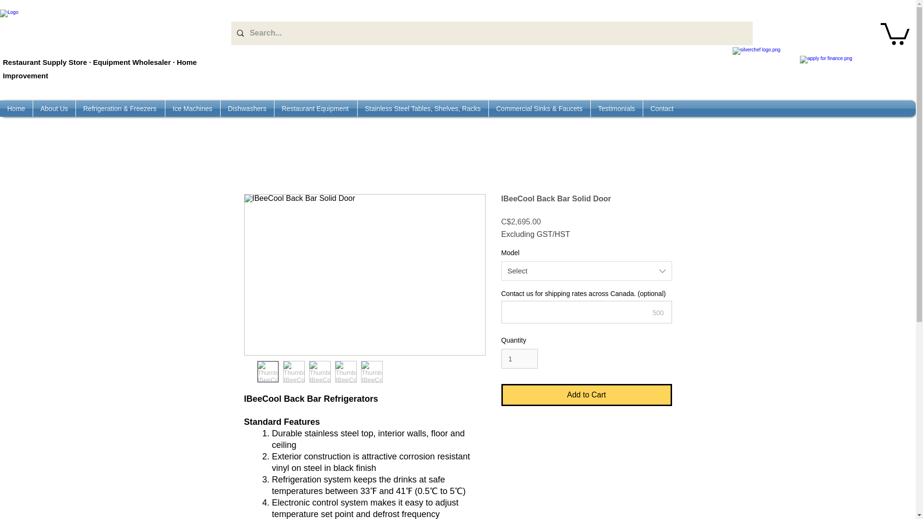  Describe the element at coordinates (519, 358) in the screenshot. I see `1` at that location.